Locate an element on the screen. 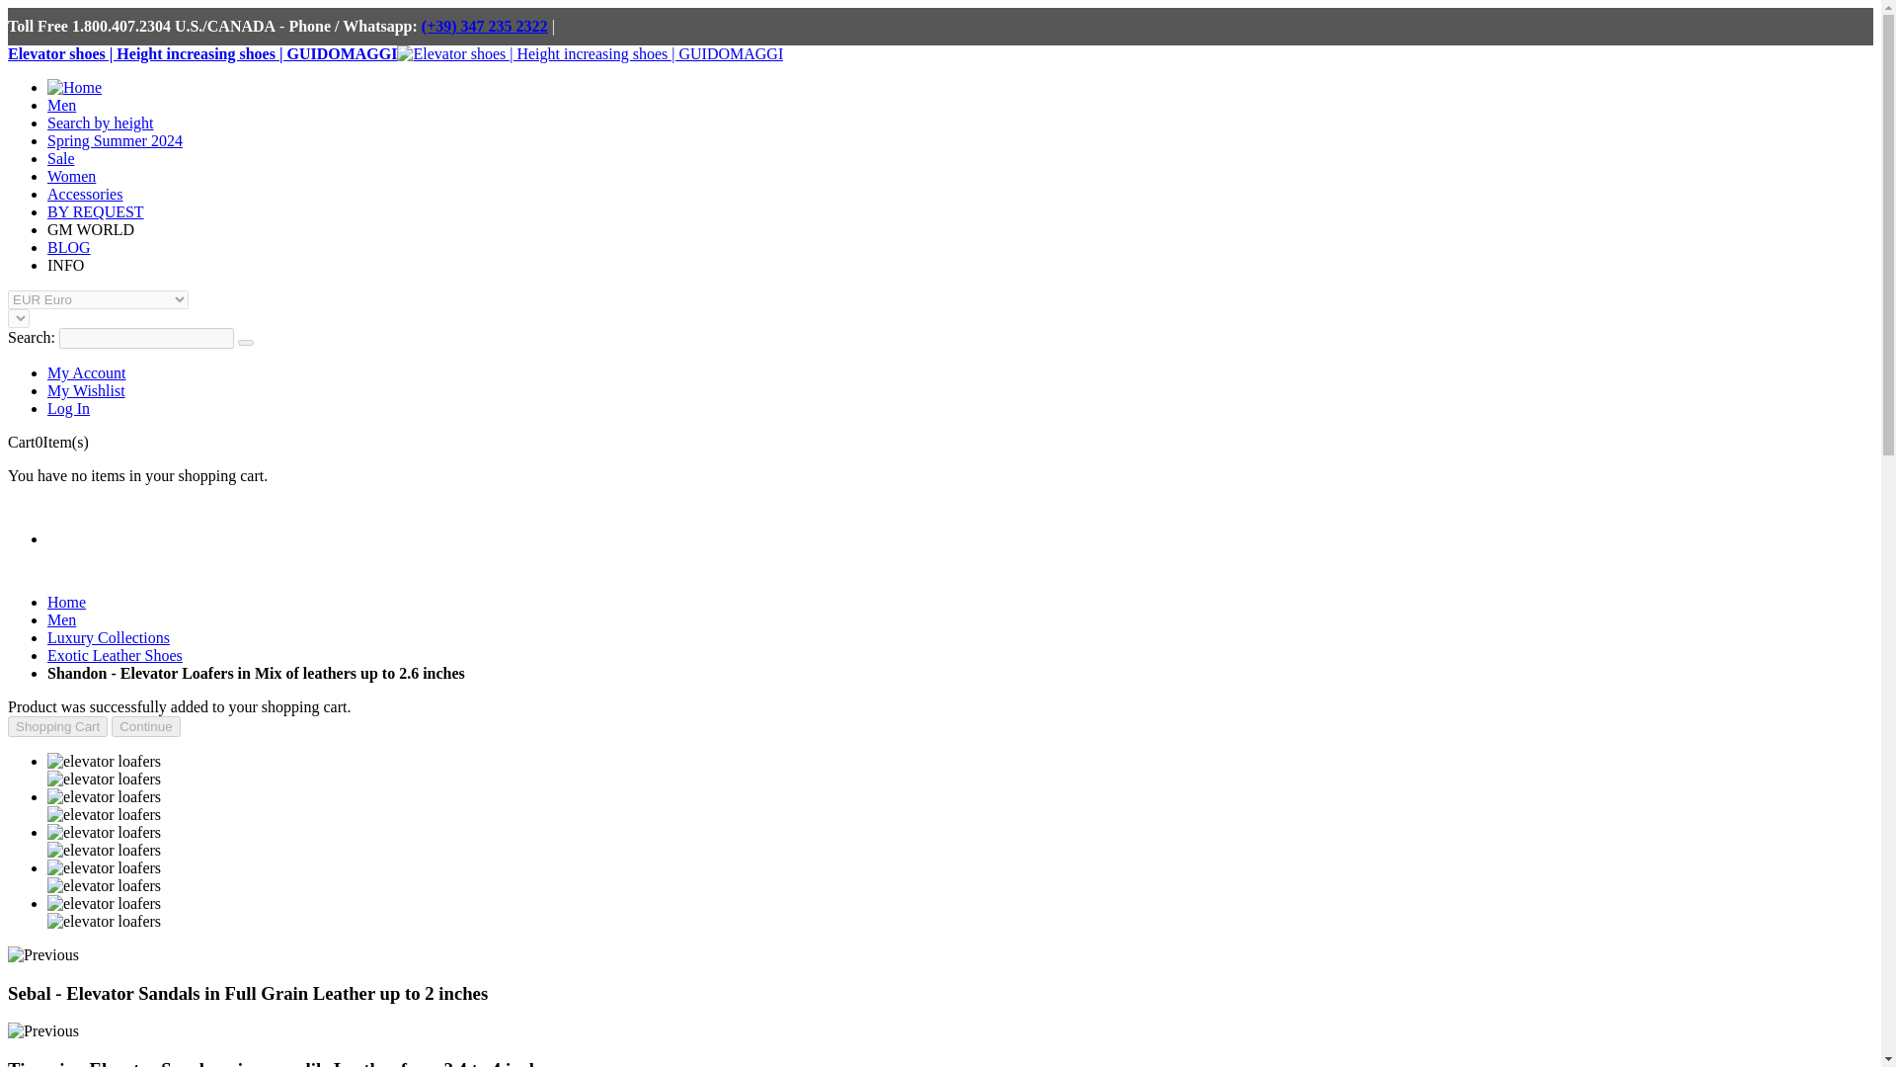  Select Your Currency is located at coordinates (97, 299).